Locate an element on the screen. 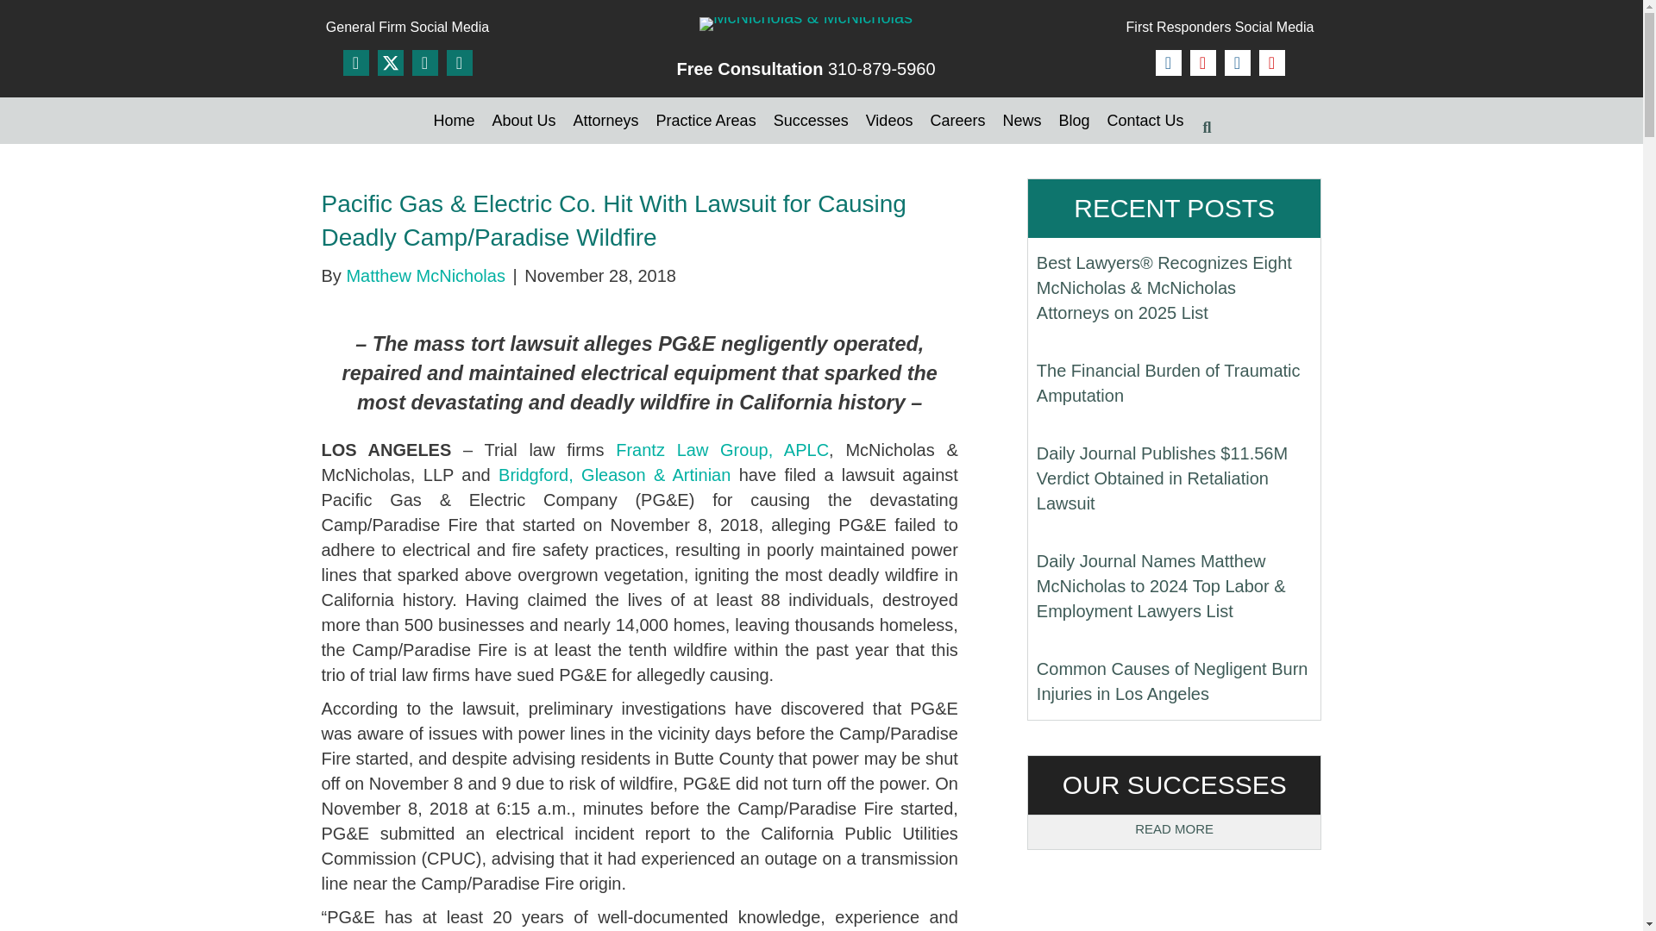 The height and width of the screenshot is (931, 1656). Facebook is located at coordinates (355, 62).